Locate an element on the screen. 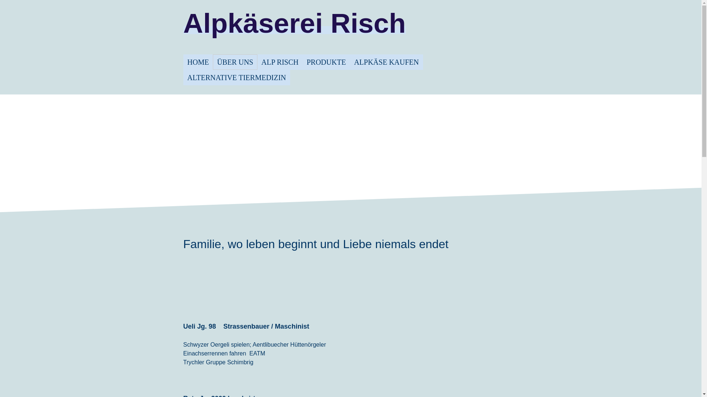 The height and width of the screenshot is (397, 707). PRODUKTE is located at coordinates (326, 62).